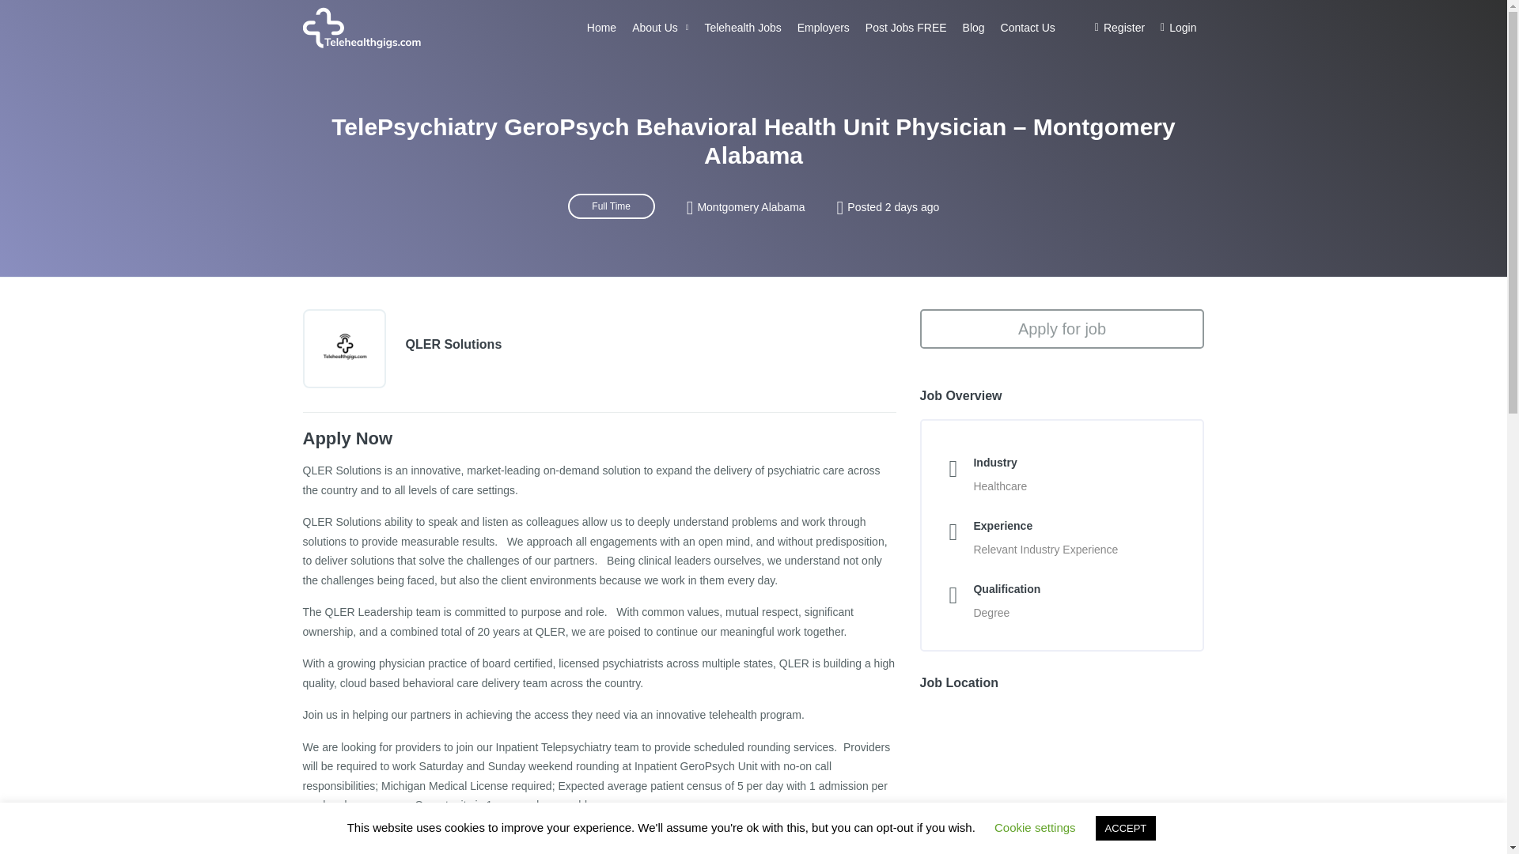 The width and height of the screenshot is (1519, 854). What do you see at coordinates (347, 438) in the screenshot?
I see `Apply Now` at bounding box center [347, 438].